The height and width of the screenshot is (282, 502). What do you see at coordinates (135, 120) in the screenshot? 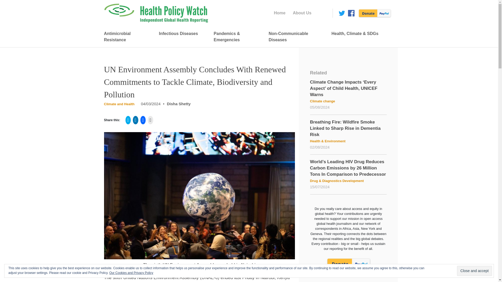
I see `Click to share on LinkedIn` at bounding box center [135, 120].